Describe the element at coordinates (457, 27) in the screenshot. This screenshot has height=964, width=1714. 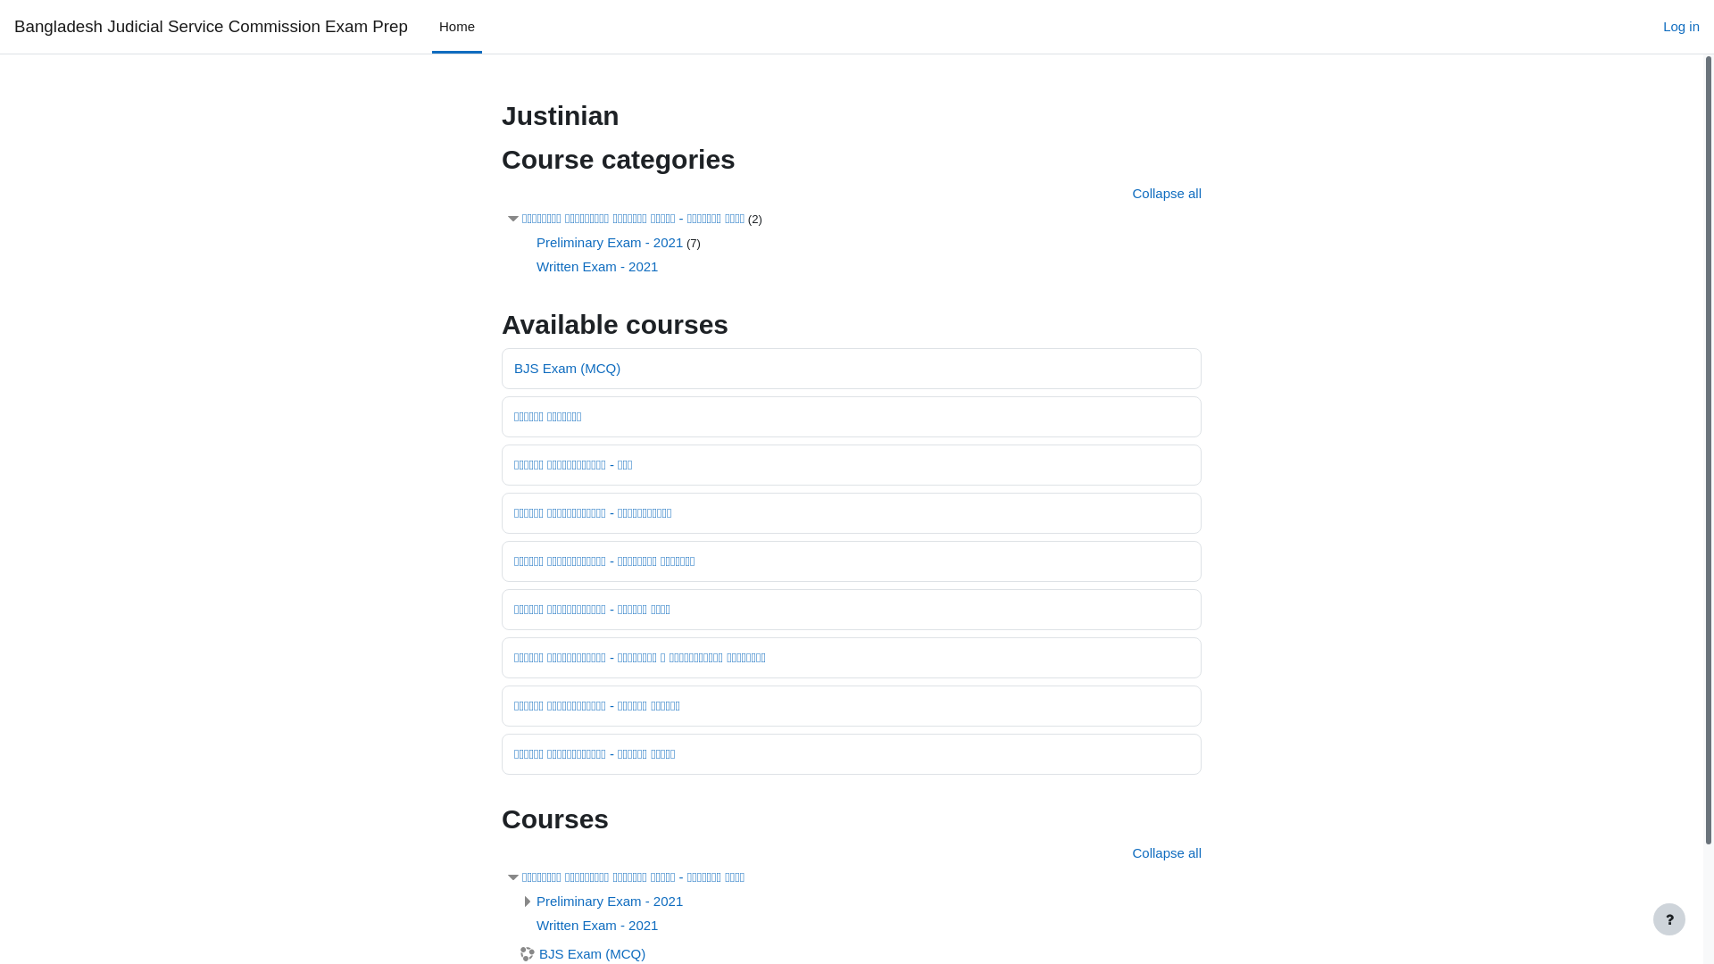
I see `Home` at that location.